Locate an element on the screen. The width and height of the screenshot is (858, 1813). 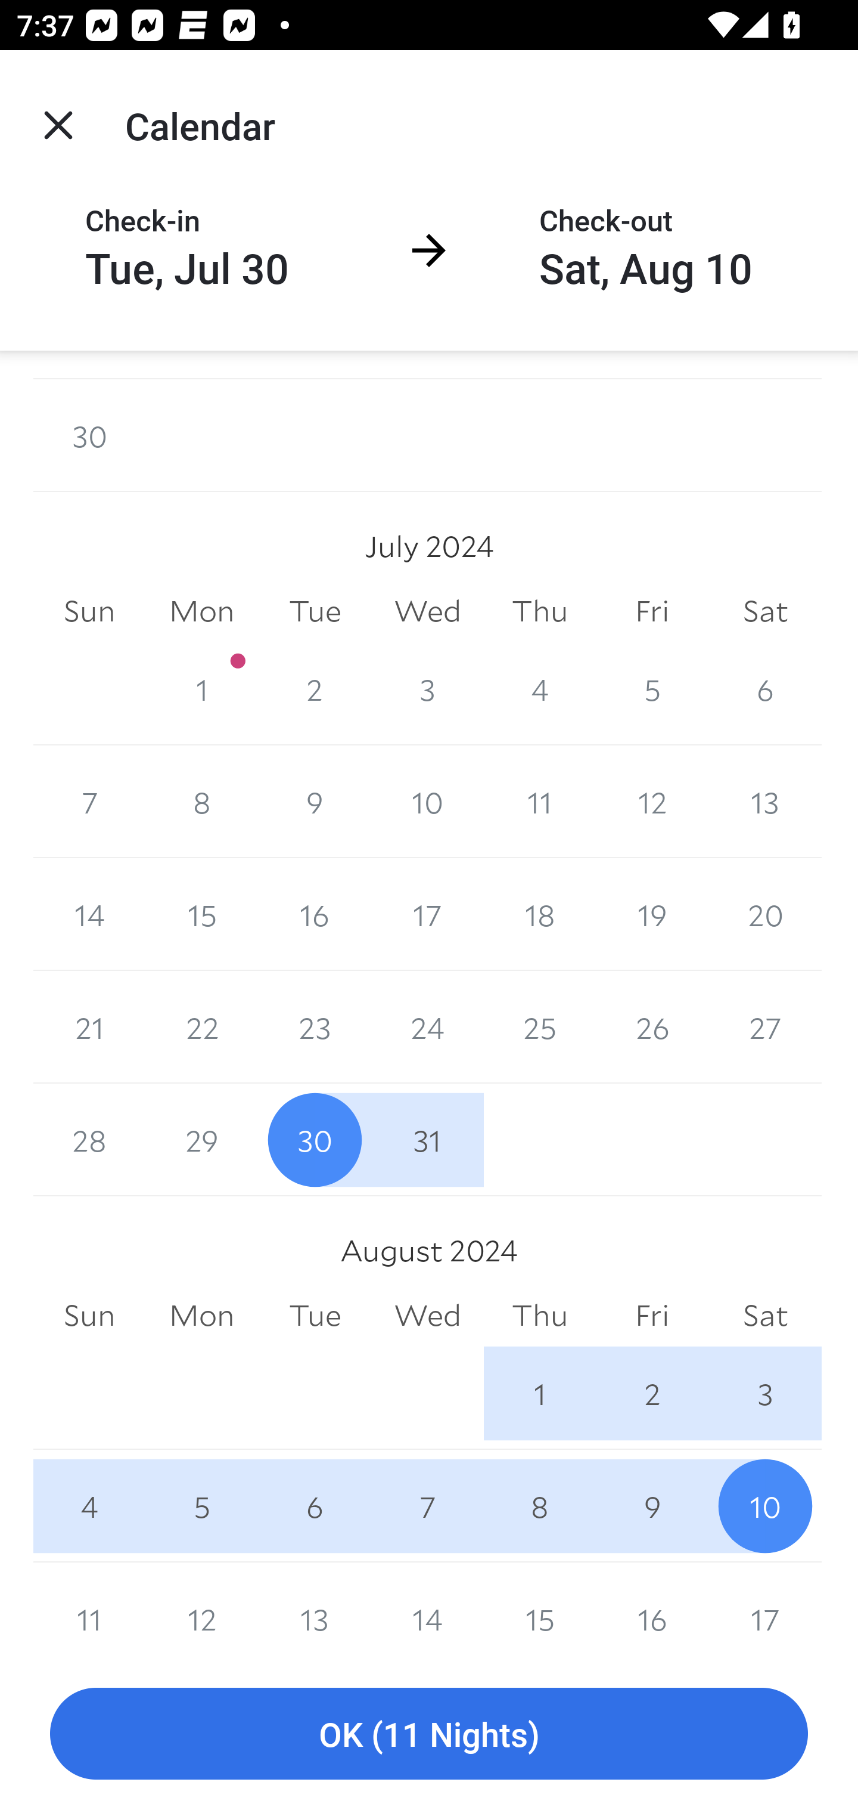
Thu is located at coordinates (540, 611).